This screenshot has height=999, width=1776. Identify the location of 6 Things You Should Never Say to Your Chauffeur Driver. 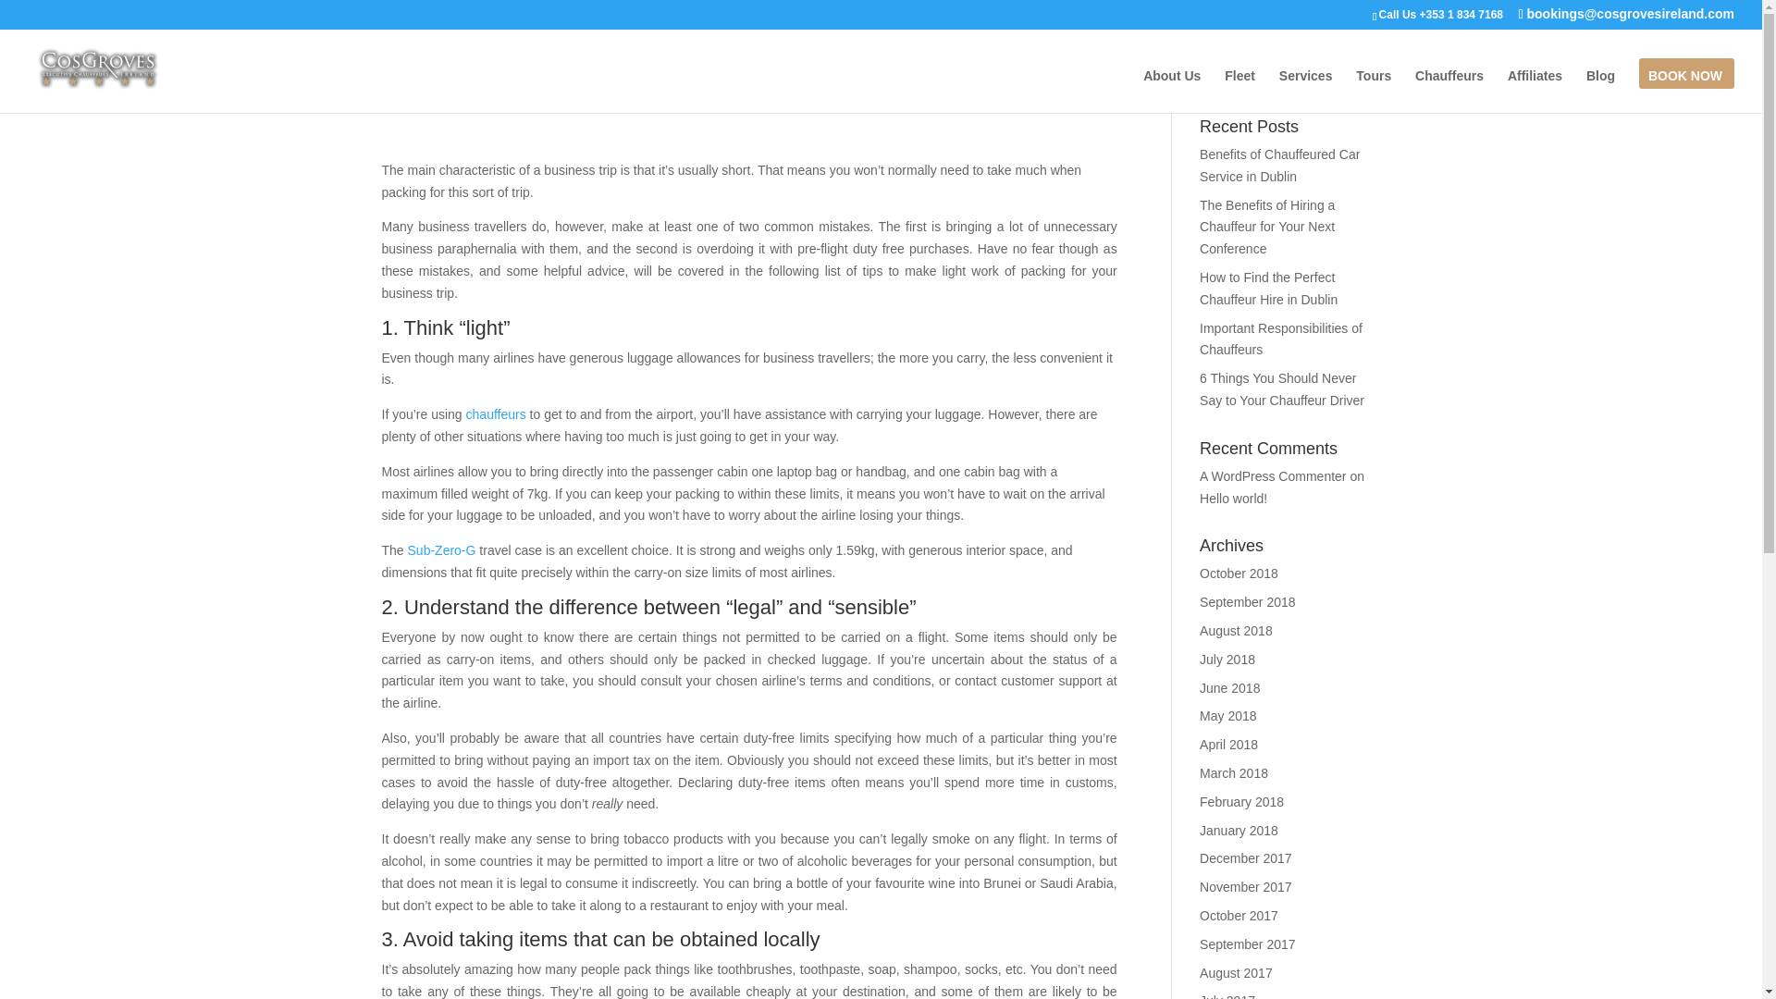
(1282, 388).